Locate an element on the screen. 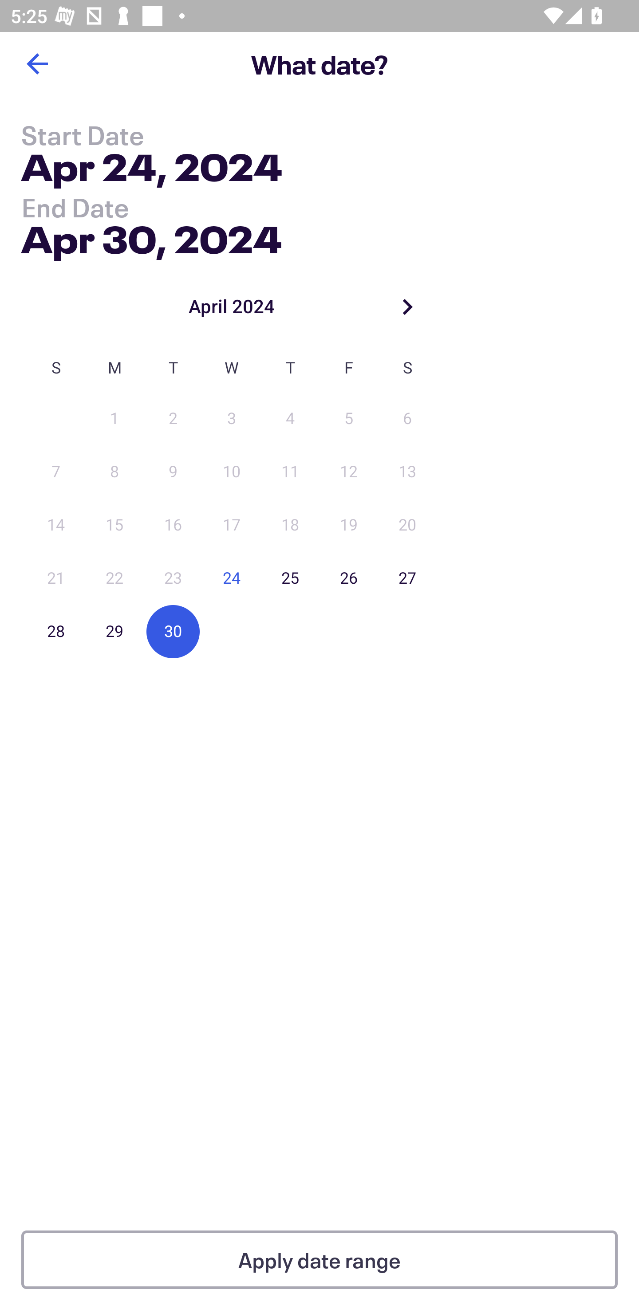 Image resolution: width=639 pixels, height=1313 pixels. 29 29 April 2024 is located at coordinates (114, 631).